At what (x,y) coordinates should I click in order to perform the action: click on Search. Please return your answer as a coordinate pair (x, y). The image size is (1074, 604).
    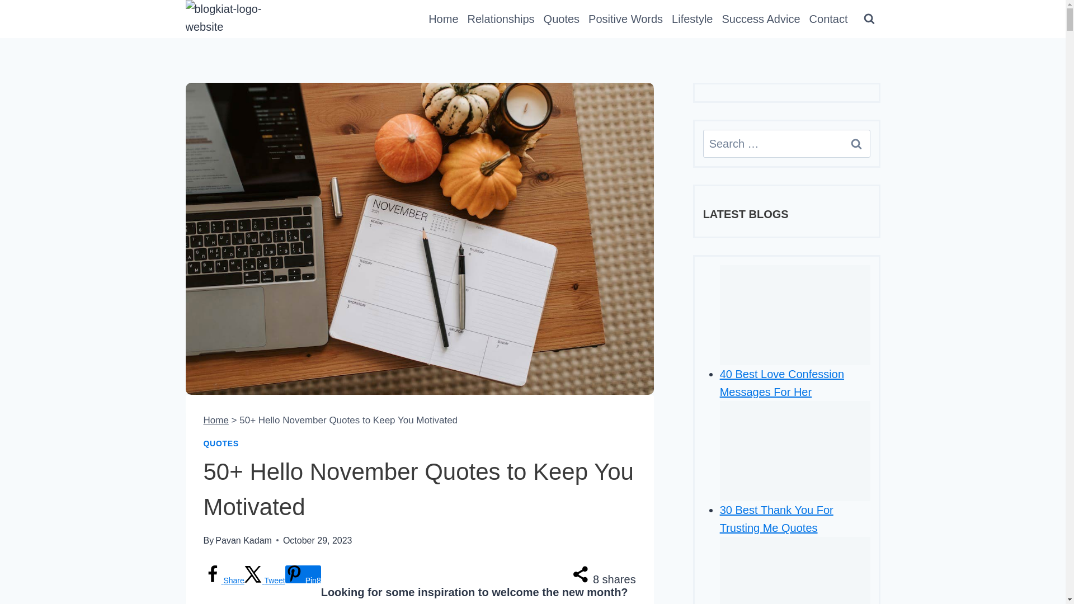
    Looking at the image, I should click on (856, 143).